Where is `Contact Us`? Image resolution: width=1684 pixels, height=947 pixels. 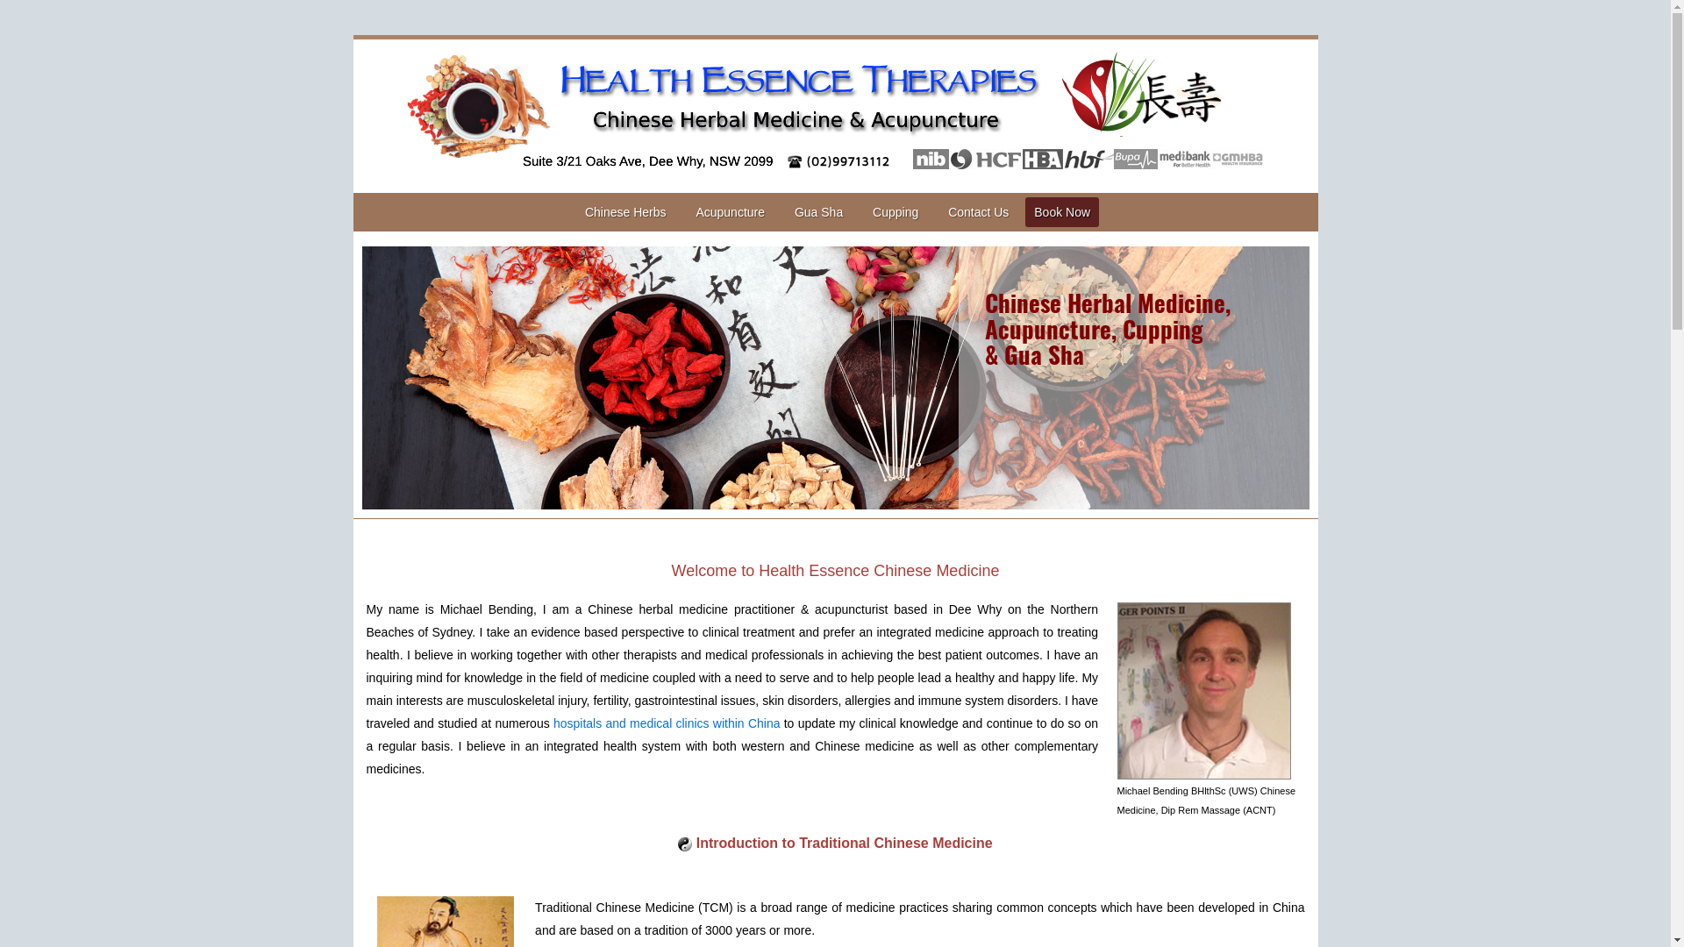 Contact Us is located at coordinates (979, 212).